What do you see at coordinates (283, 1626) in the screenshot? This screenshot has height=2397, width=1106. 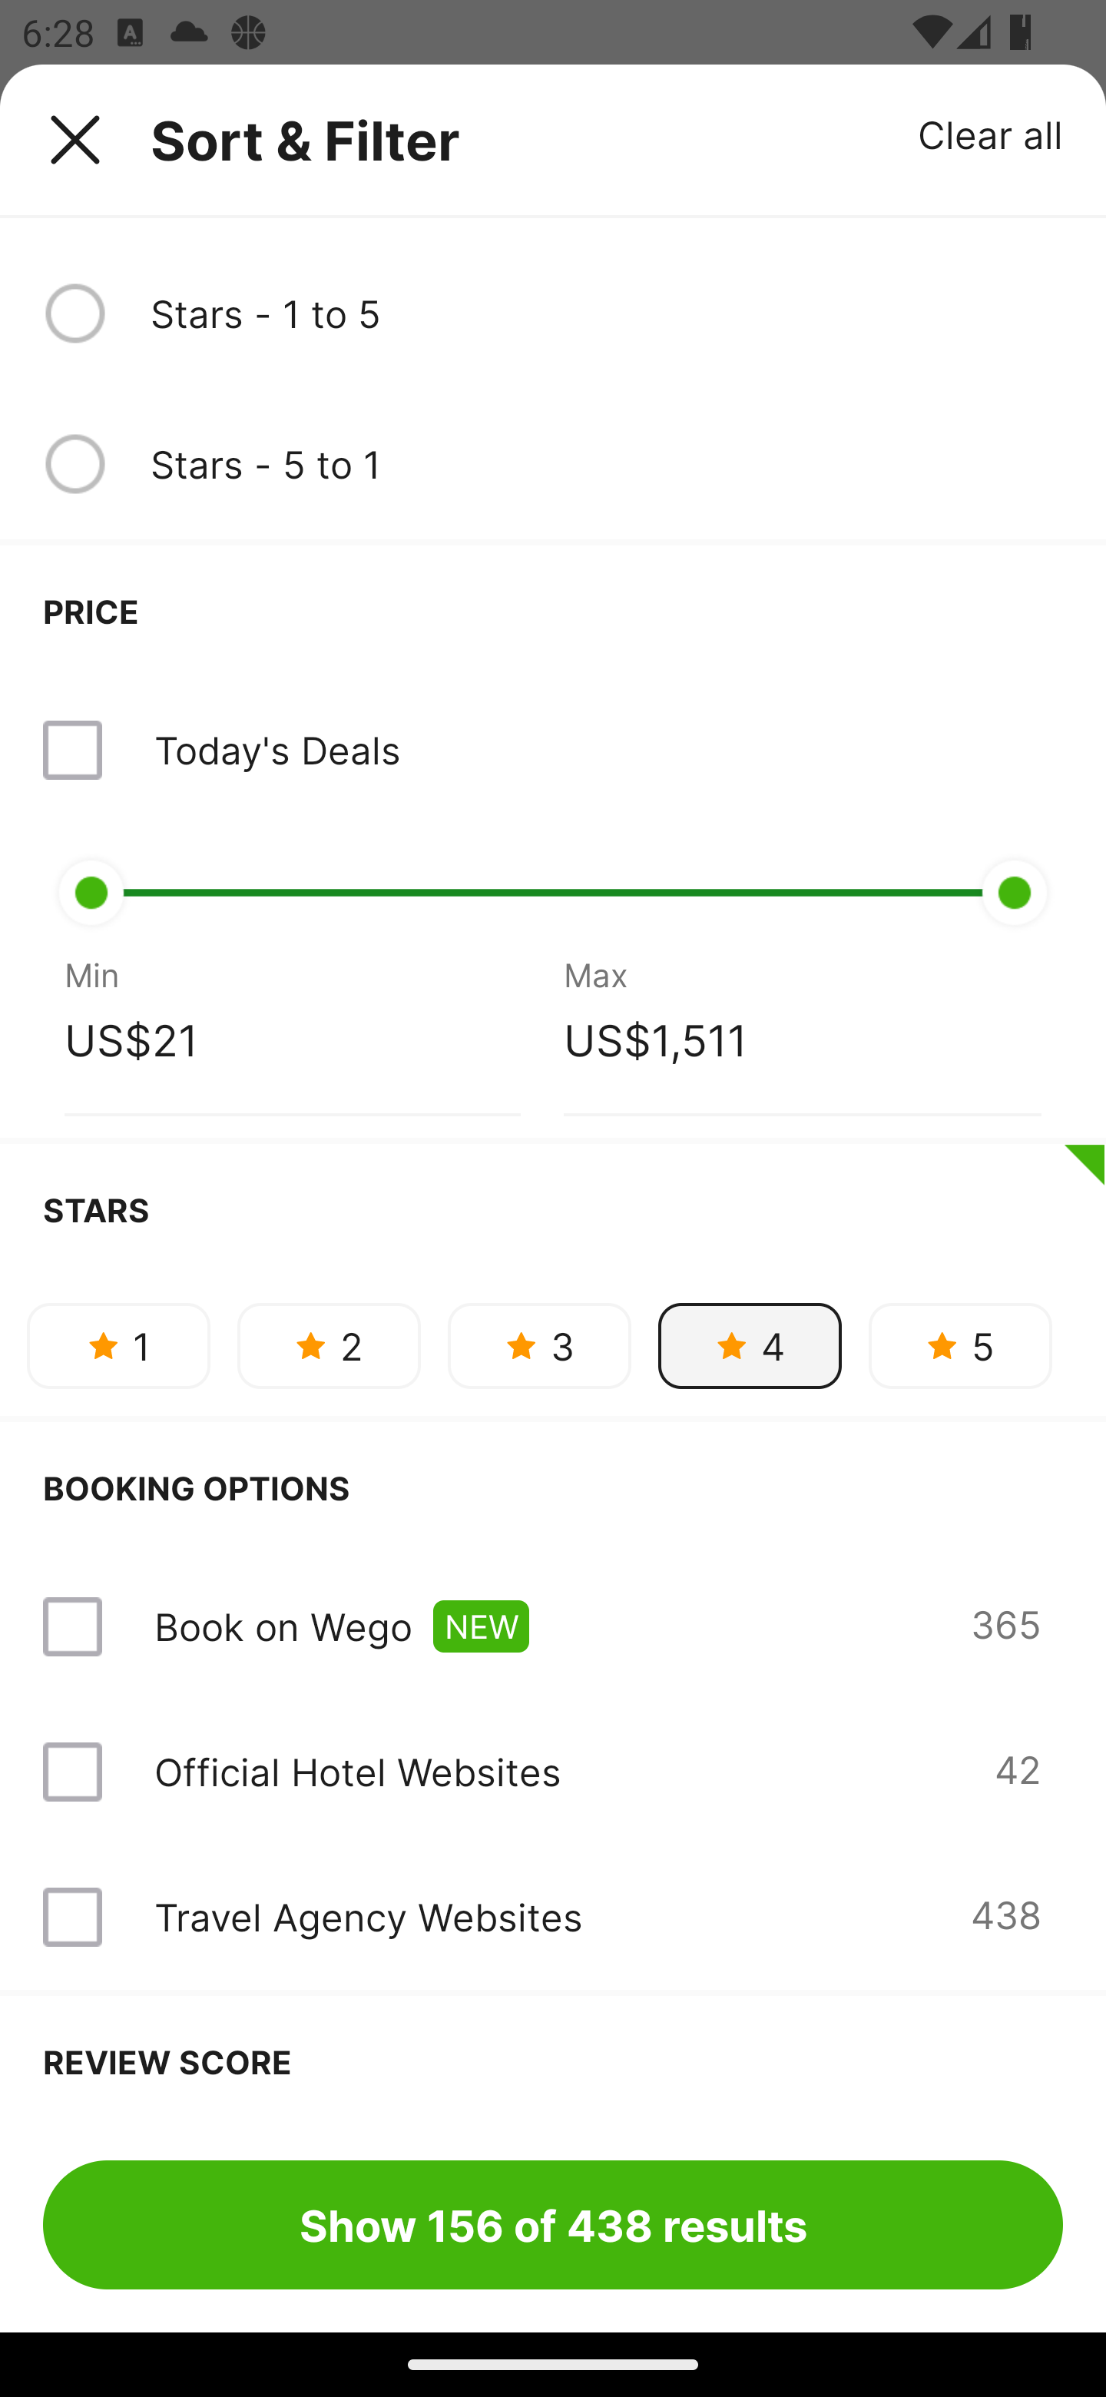 I see `Book on Wego` at bounding box center [283, 1626].